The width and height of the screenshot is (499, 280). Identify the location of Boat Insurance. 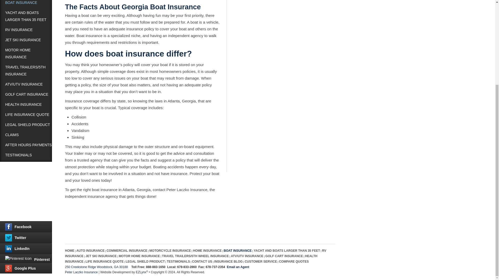
(26, 4).